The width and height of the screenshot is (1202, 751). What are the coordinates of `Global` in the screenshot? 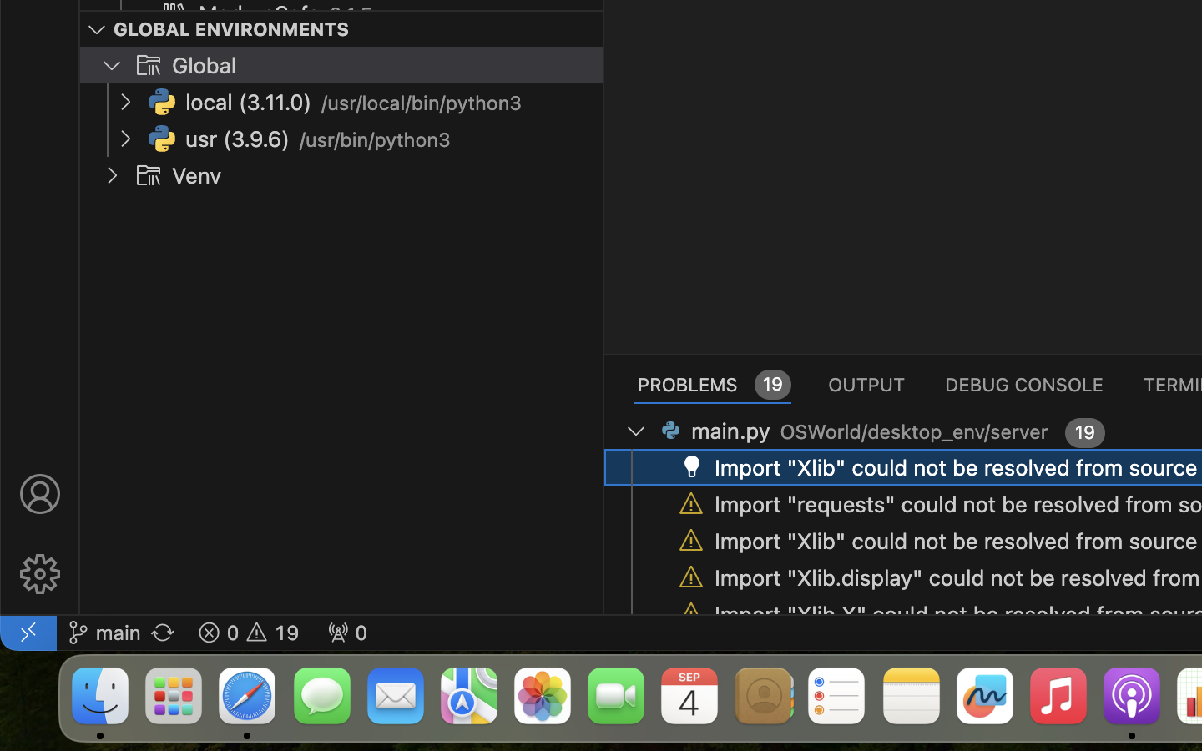 It's located at (205, 66).